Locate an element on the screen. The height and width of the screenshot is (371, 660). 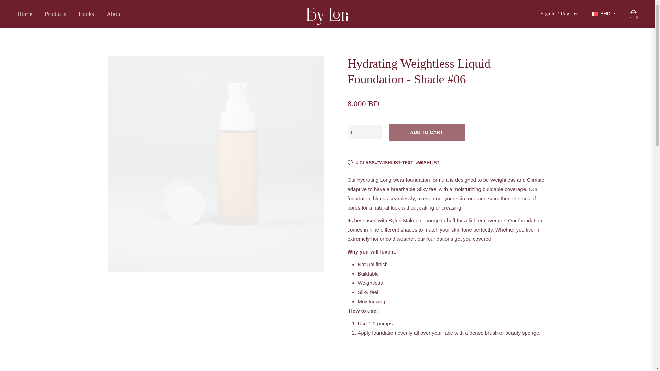
Shopping Cart is located at coordinates (633, 14).